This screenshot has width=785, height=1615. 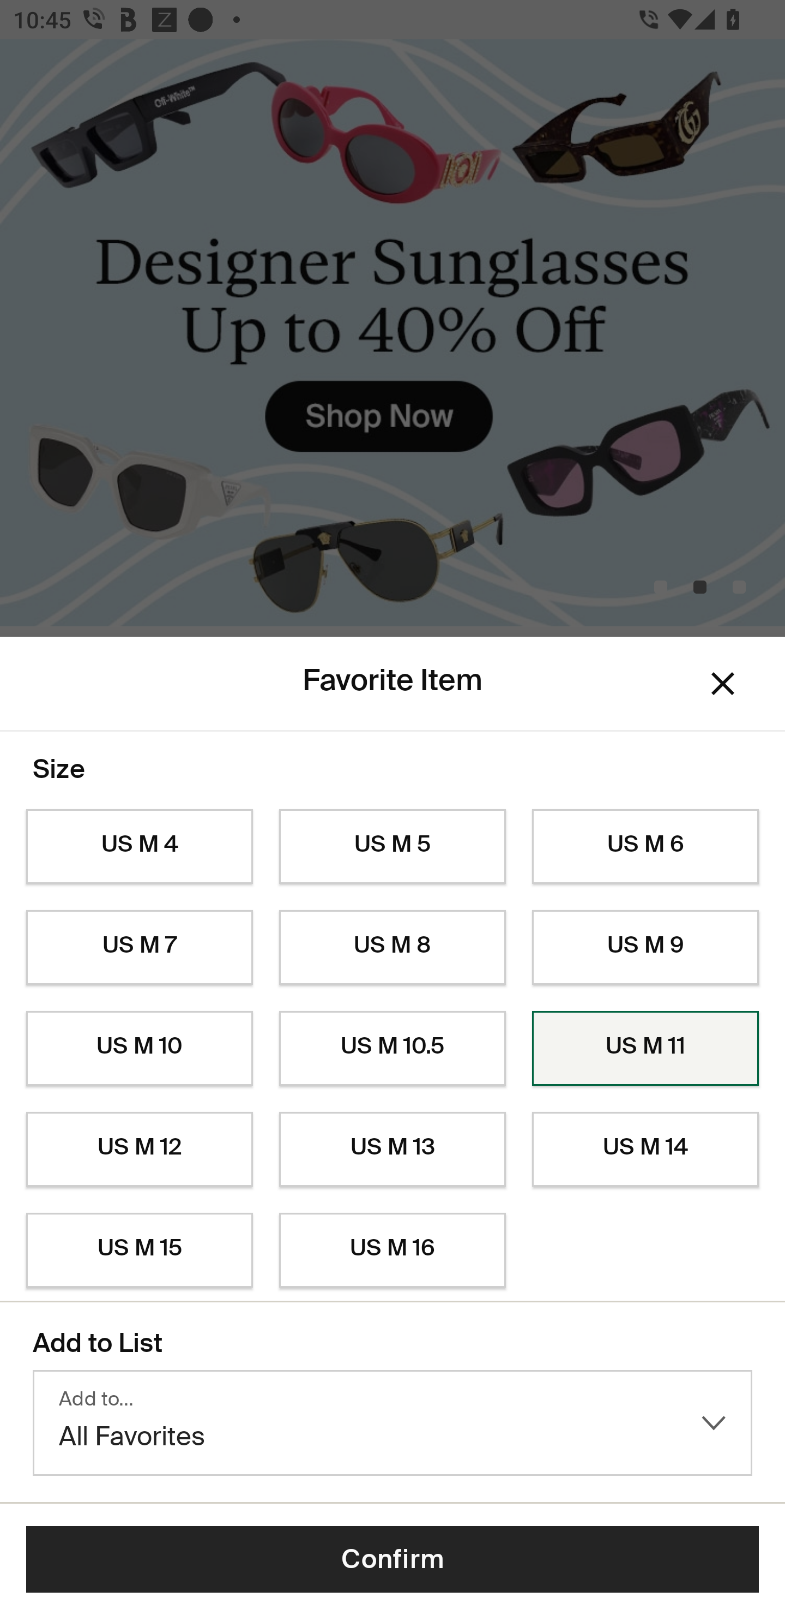 What do you see at coordinates (139, 1251) in the screenshot?
I see `US M 15` at bounding box center [139, 1251].